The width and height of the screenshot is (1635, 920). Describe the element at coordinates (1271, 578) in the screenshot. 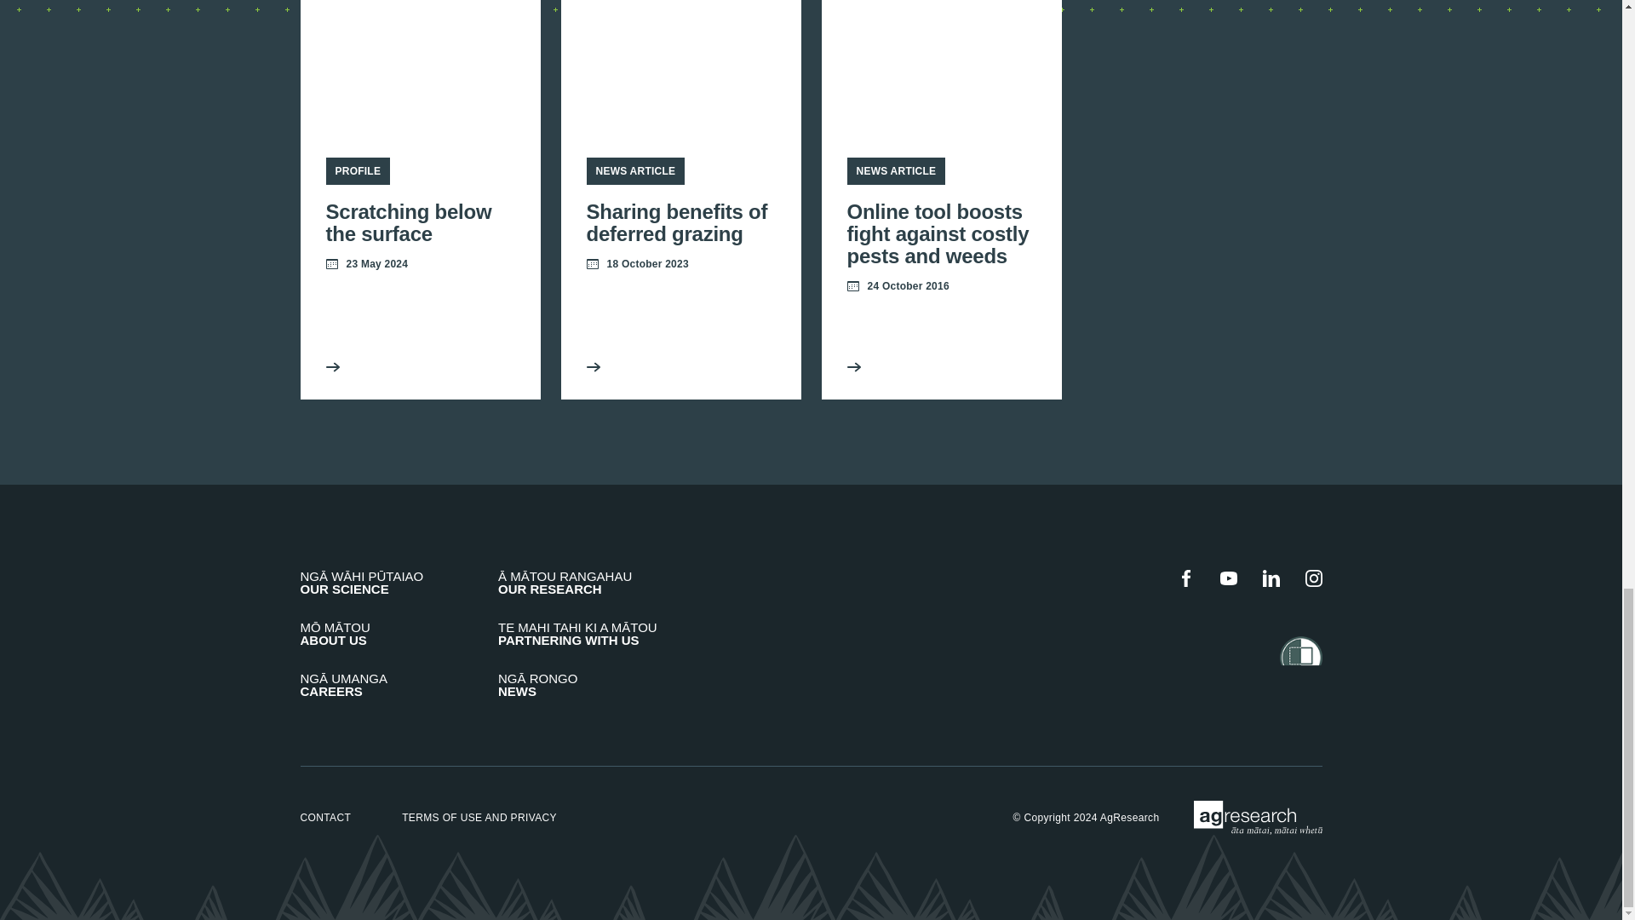

I see `AgResearch on LinkedIn` at that location.